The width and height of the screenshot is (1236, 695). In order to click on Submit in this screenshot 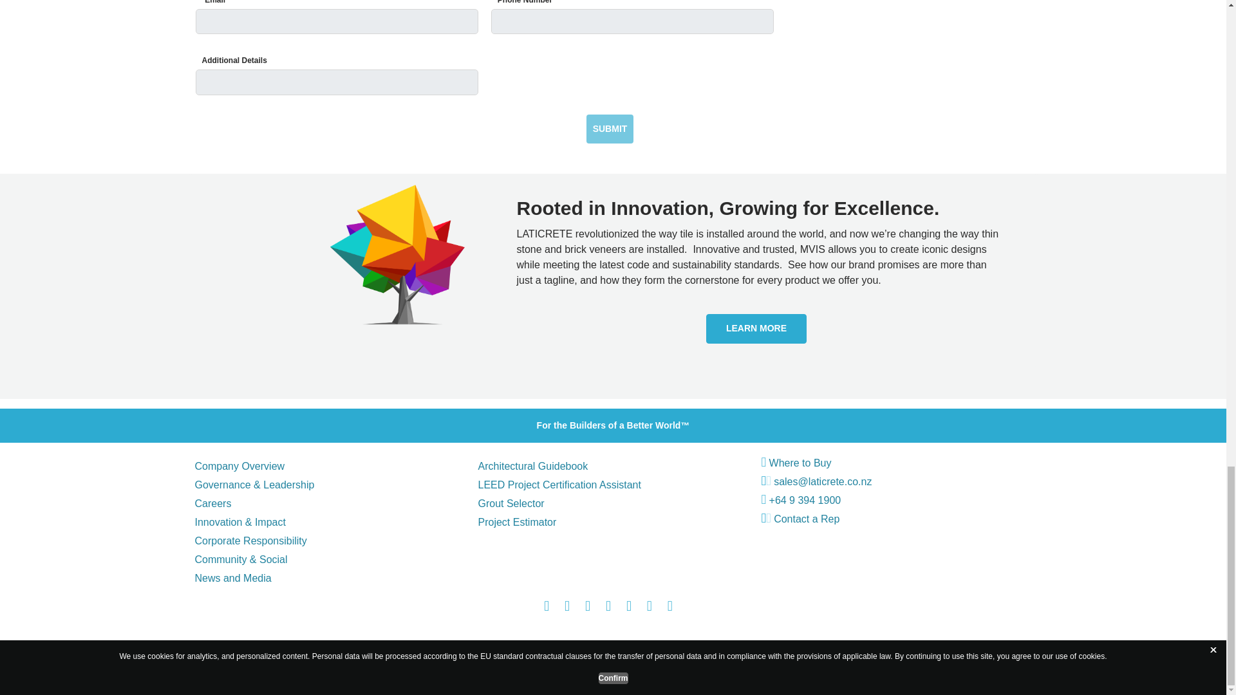, I will do `click(610, 129)`.